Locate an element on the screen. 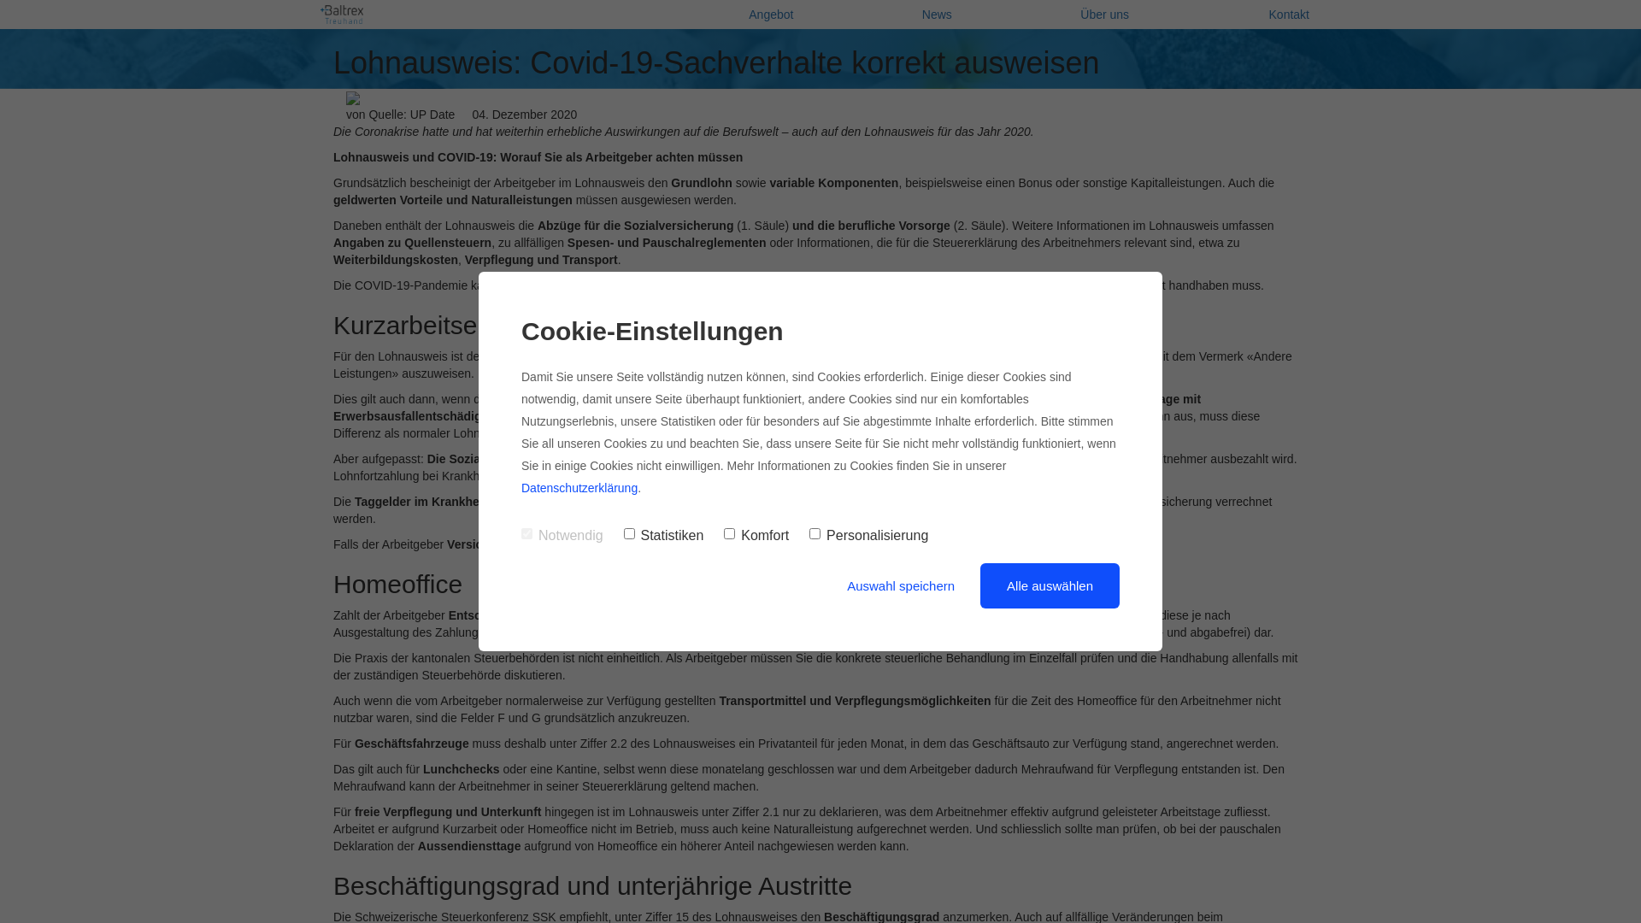 The width and height of the screenshot is (1641, 923). Auswahl speichern is located at coordinates (901, 586).